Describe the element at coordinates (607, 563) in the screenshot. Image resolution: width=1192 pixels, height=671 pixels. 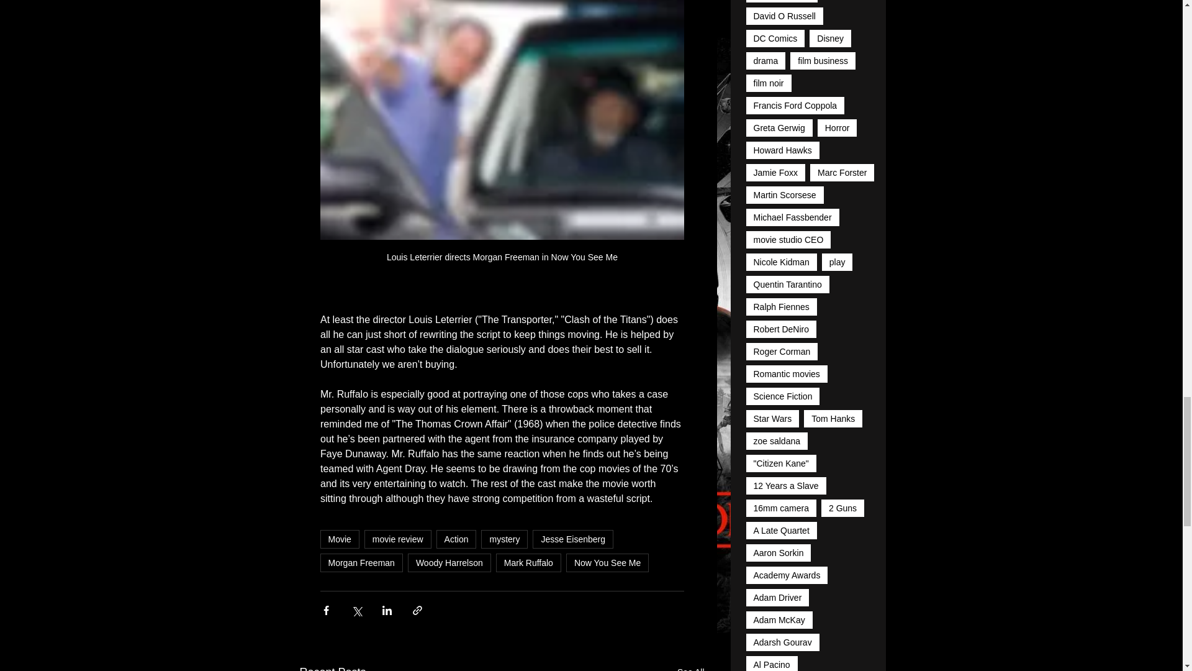
I see `Now You See Me` at that location.